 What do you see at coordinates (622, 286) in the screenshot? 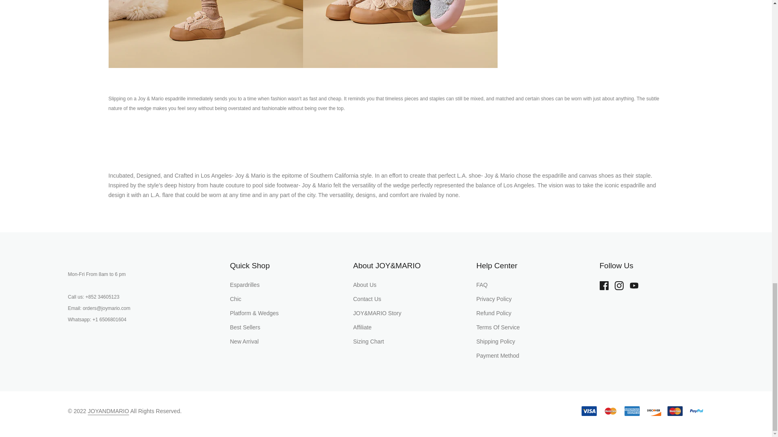
I see `Instagram` at bounding box center [622, 286].